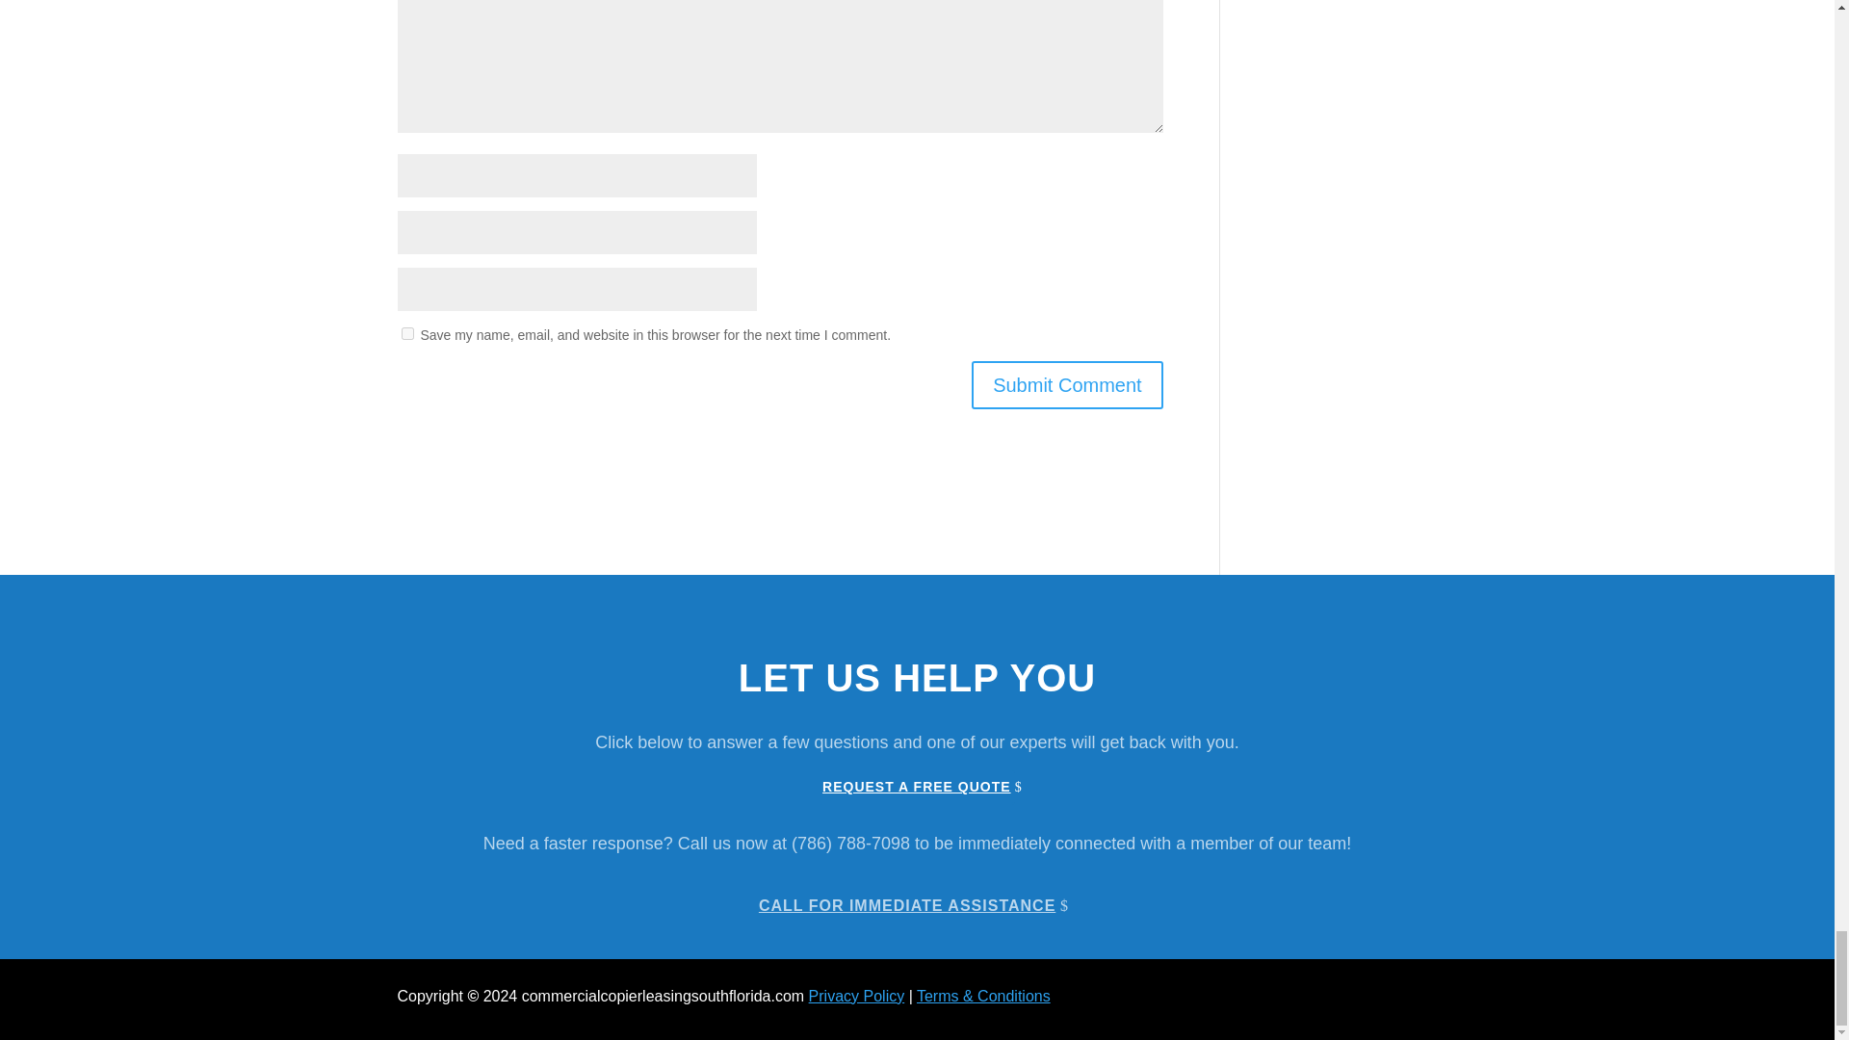 The width and height of the screenshot is (1849, 1040). I want to click on Submit Comment, so click(1067, 385).